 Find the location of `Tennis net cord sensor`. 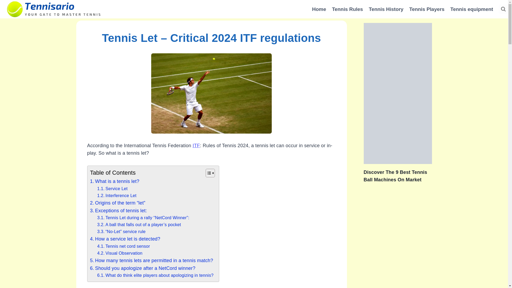

Tennis net cord sensor is located at coordinates (123, 246).